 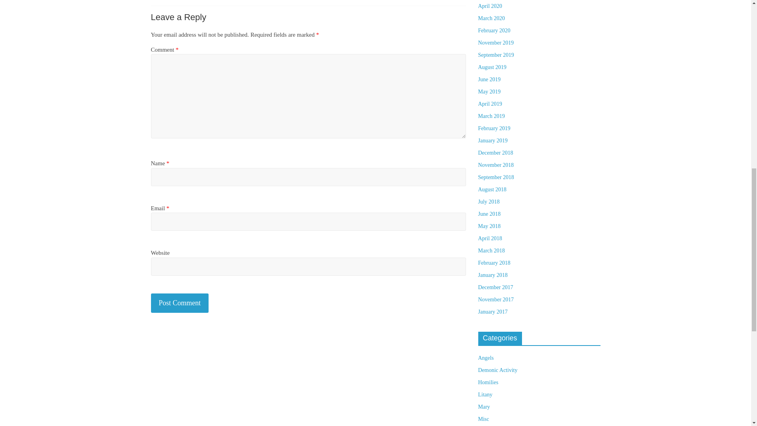 What do you see at coordinates (496, 54) in the screenshot?
I see `September 2019` at bounding box center [496, 54].